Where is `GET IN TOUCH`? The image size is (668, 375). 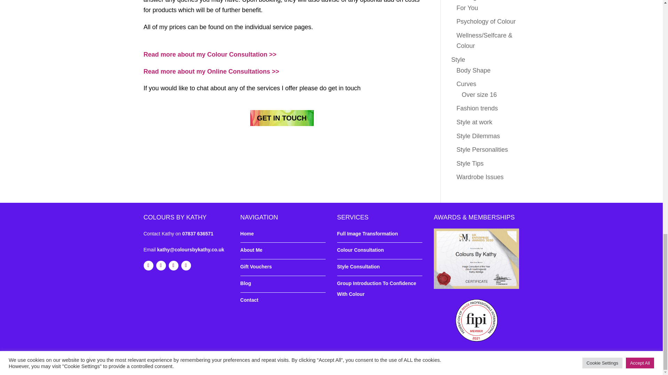
GET IN TOUCH is located at coordinates (282, 118).